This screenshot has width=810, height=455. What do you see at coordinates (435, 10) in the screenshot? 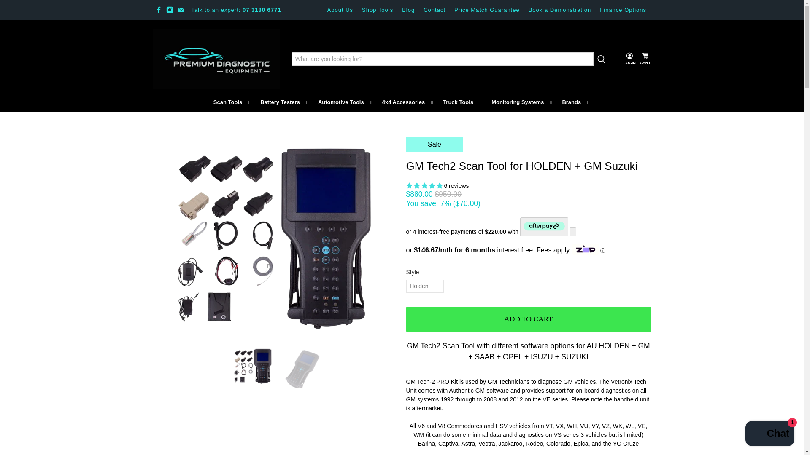
I see `Contact` at bounding box center [435, 10].